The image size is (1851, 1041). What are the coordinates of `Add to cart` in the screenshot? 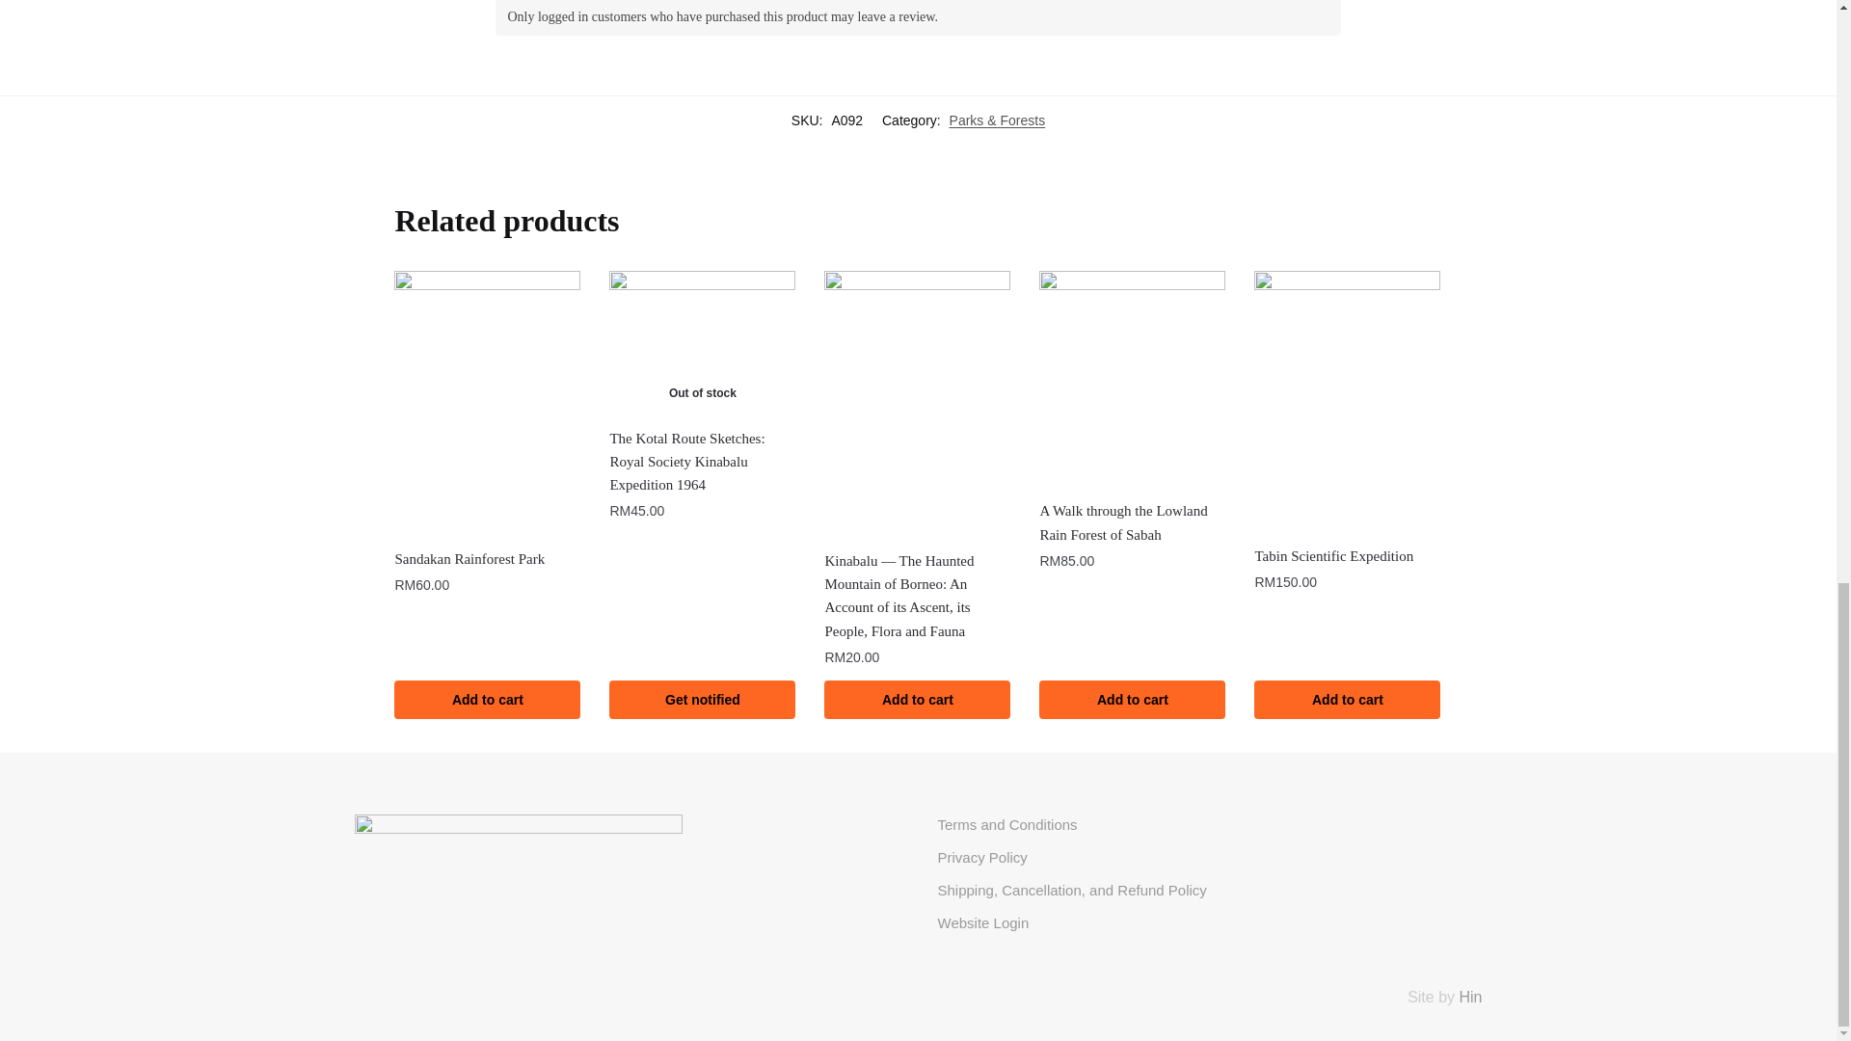 It's located at (487, 700).